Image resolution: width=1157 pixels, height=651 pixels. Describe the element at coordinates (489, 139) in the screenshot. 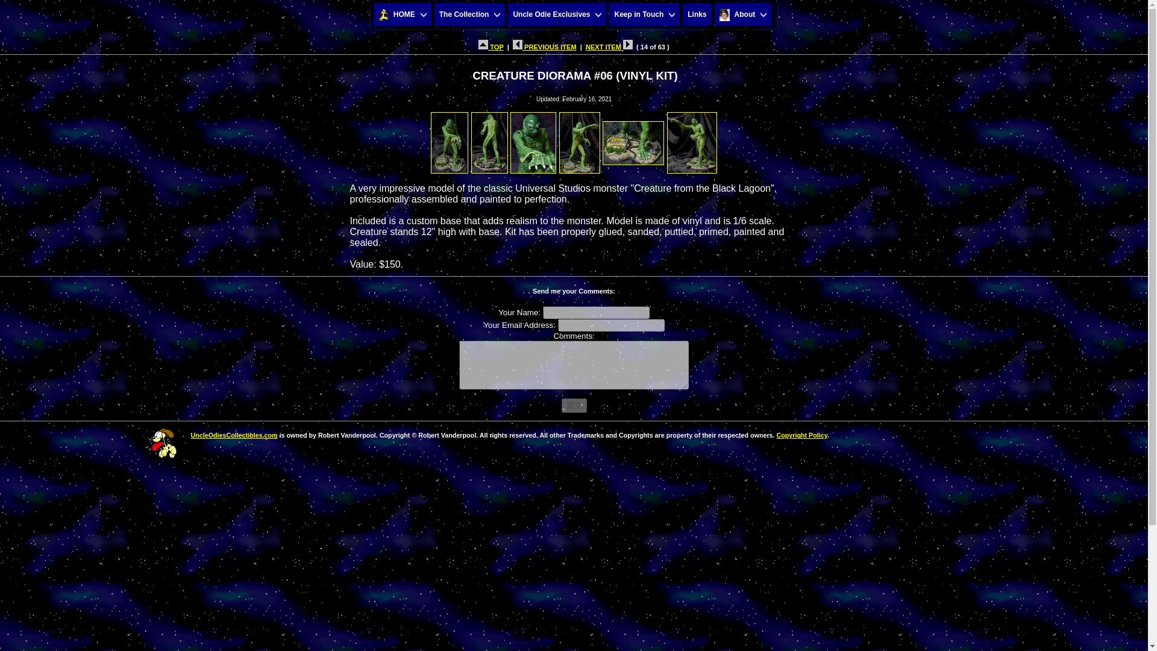

I see `2 - Creature Diorama 6 02 2-22-8.jpg` at that location.